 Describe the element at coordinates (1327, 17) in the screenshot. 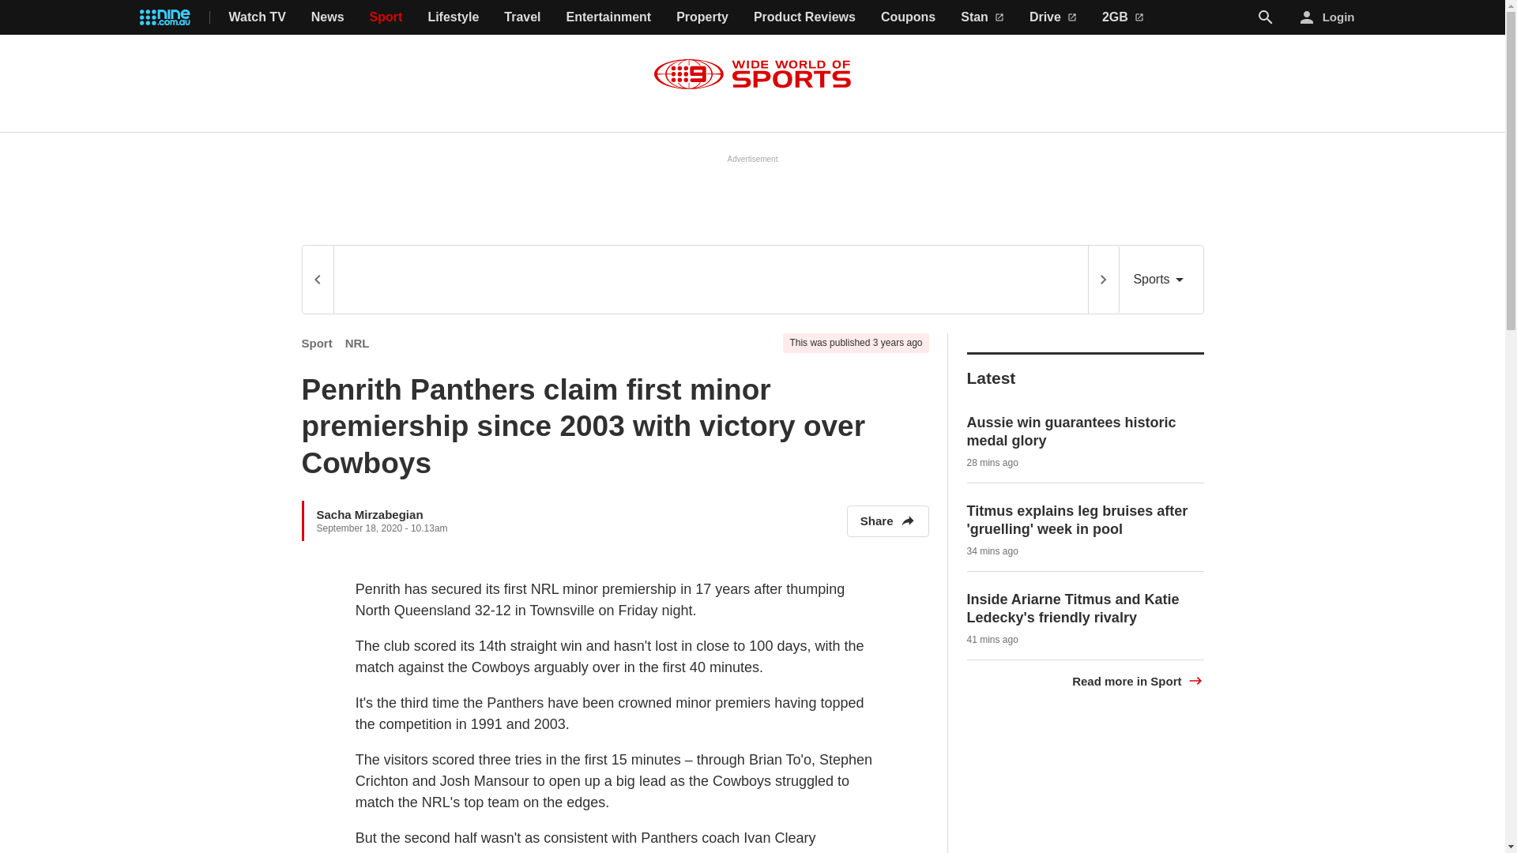

I see `Login` at that location.